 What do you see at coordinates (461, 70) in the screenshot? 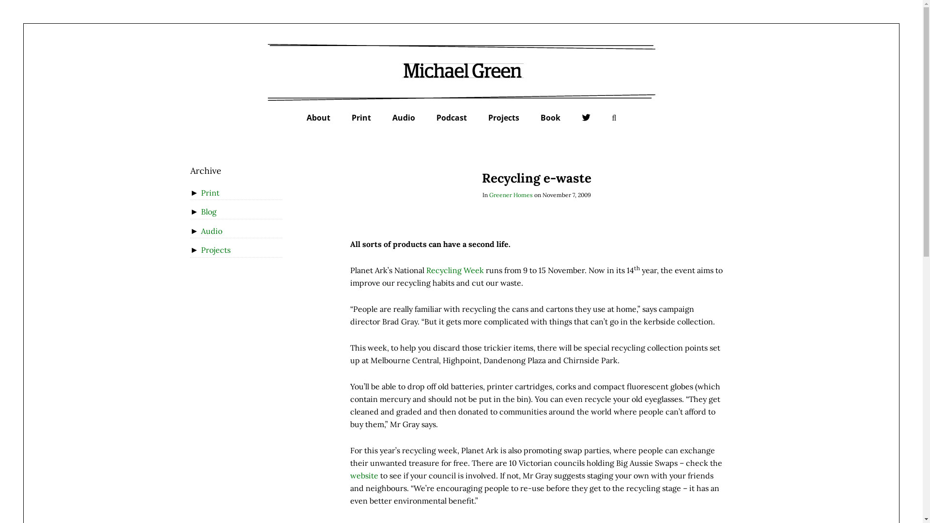
I see `Michael Green` at bounding box center [461, 70].